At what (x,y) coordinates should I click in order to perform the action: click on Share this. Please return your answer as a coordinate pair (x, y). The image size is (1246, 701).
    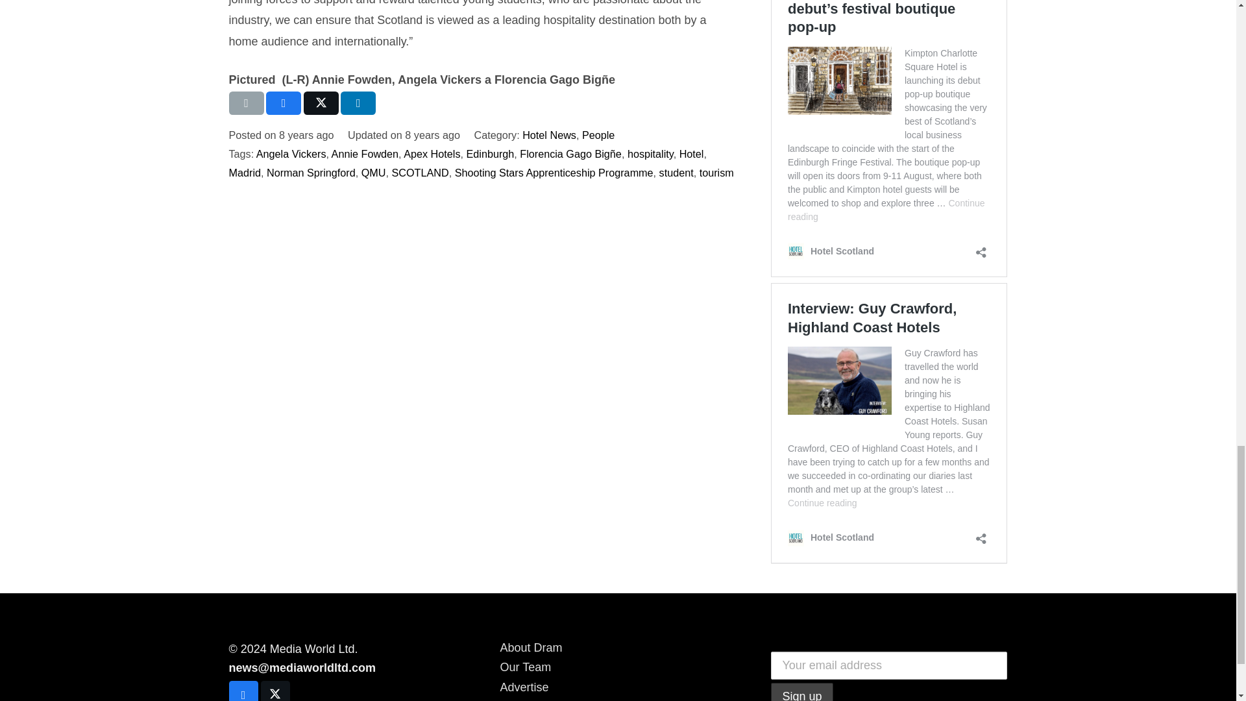
    Looking at the image, I should click on (358, 103).